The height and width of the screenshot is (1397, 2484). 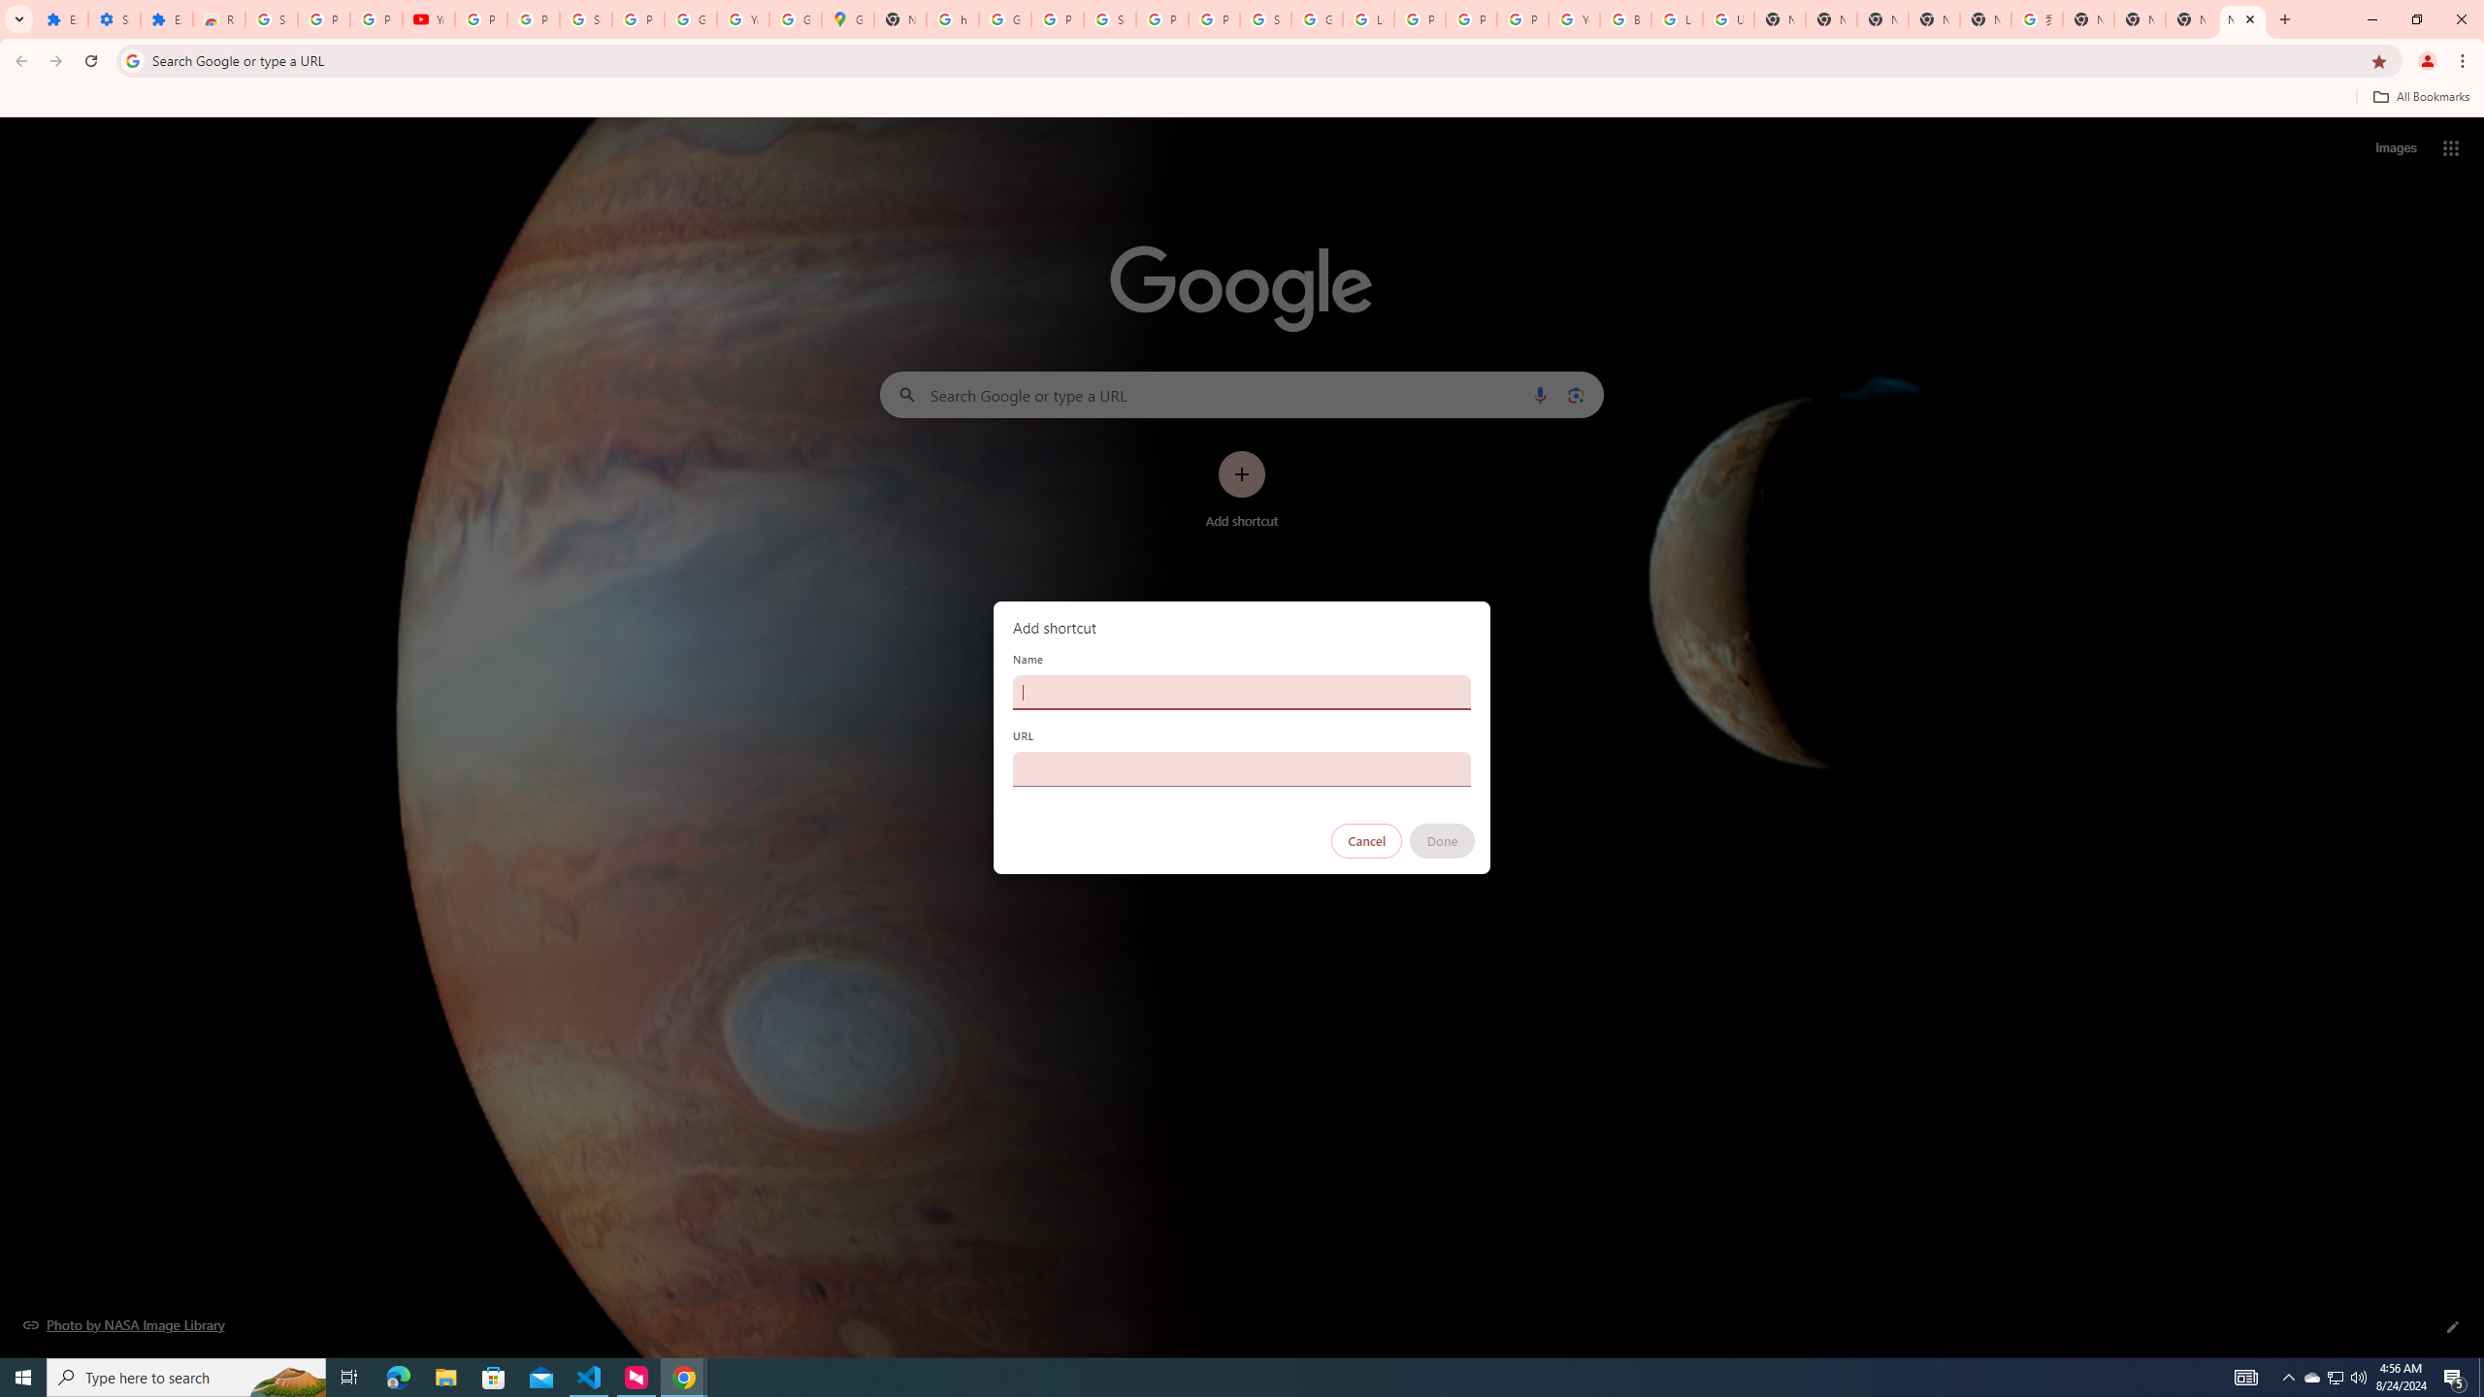 What do you see at coordinates (2242, 19) in the screenshot?
I see `New Tab` at bounding box center [2242, 19].